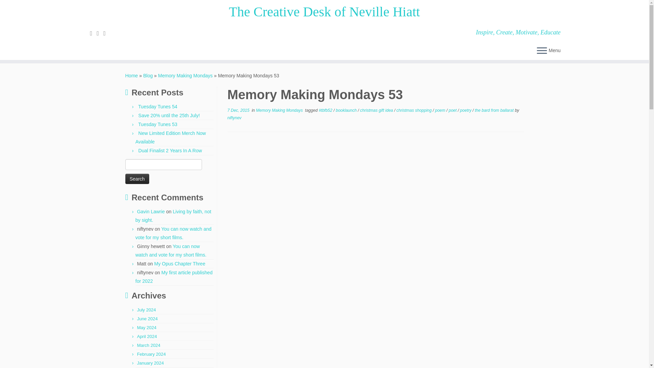 This screenshot has width=654, height=368. I want to click on May 2024, so click(146, 327).